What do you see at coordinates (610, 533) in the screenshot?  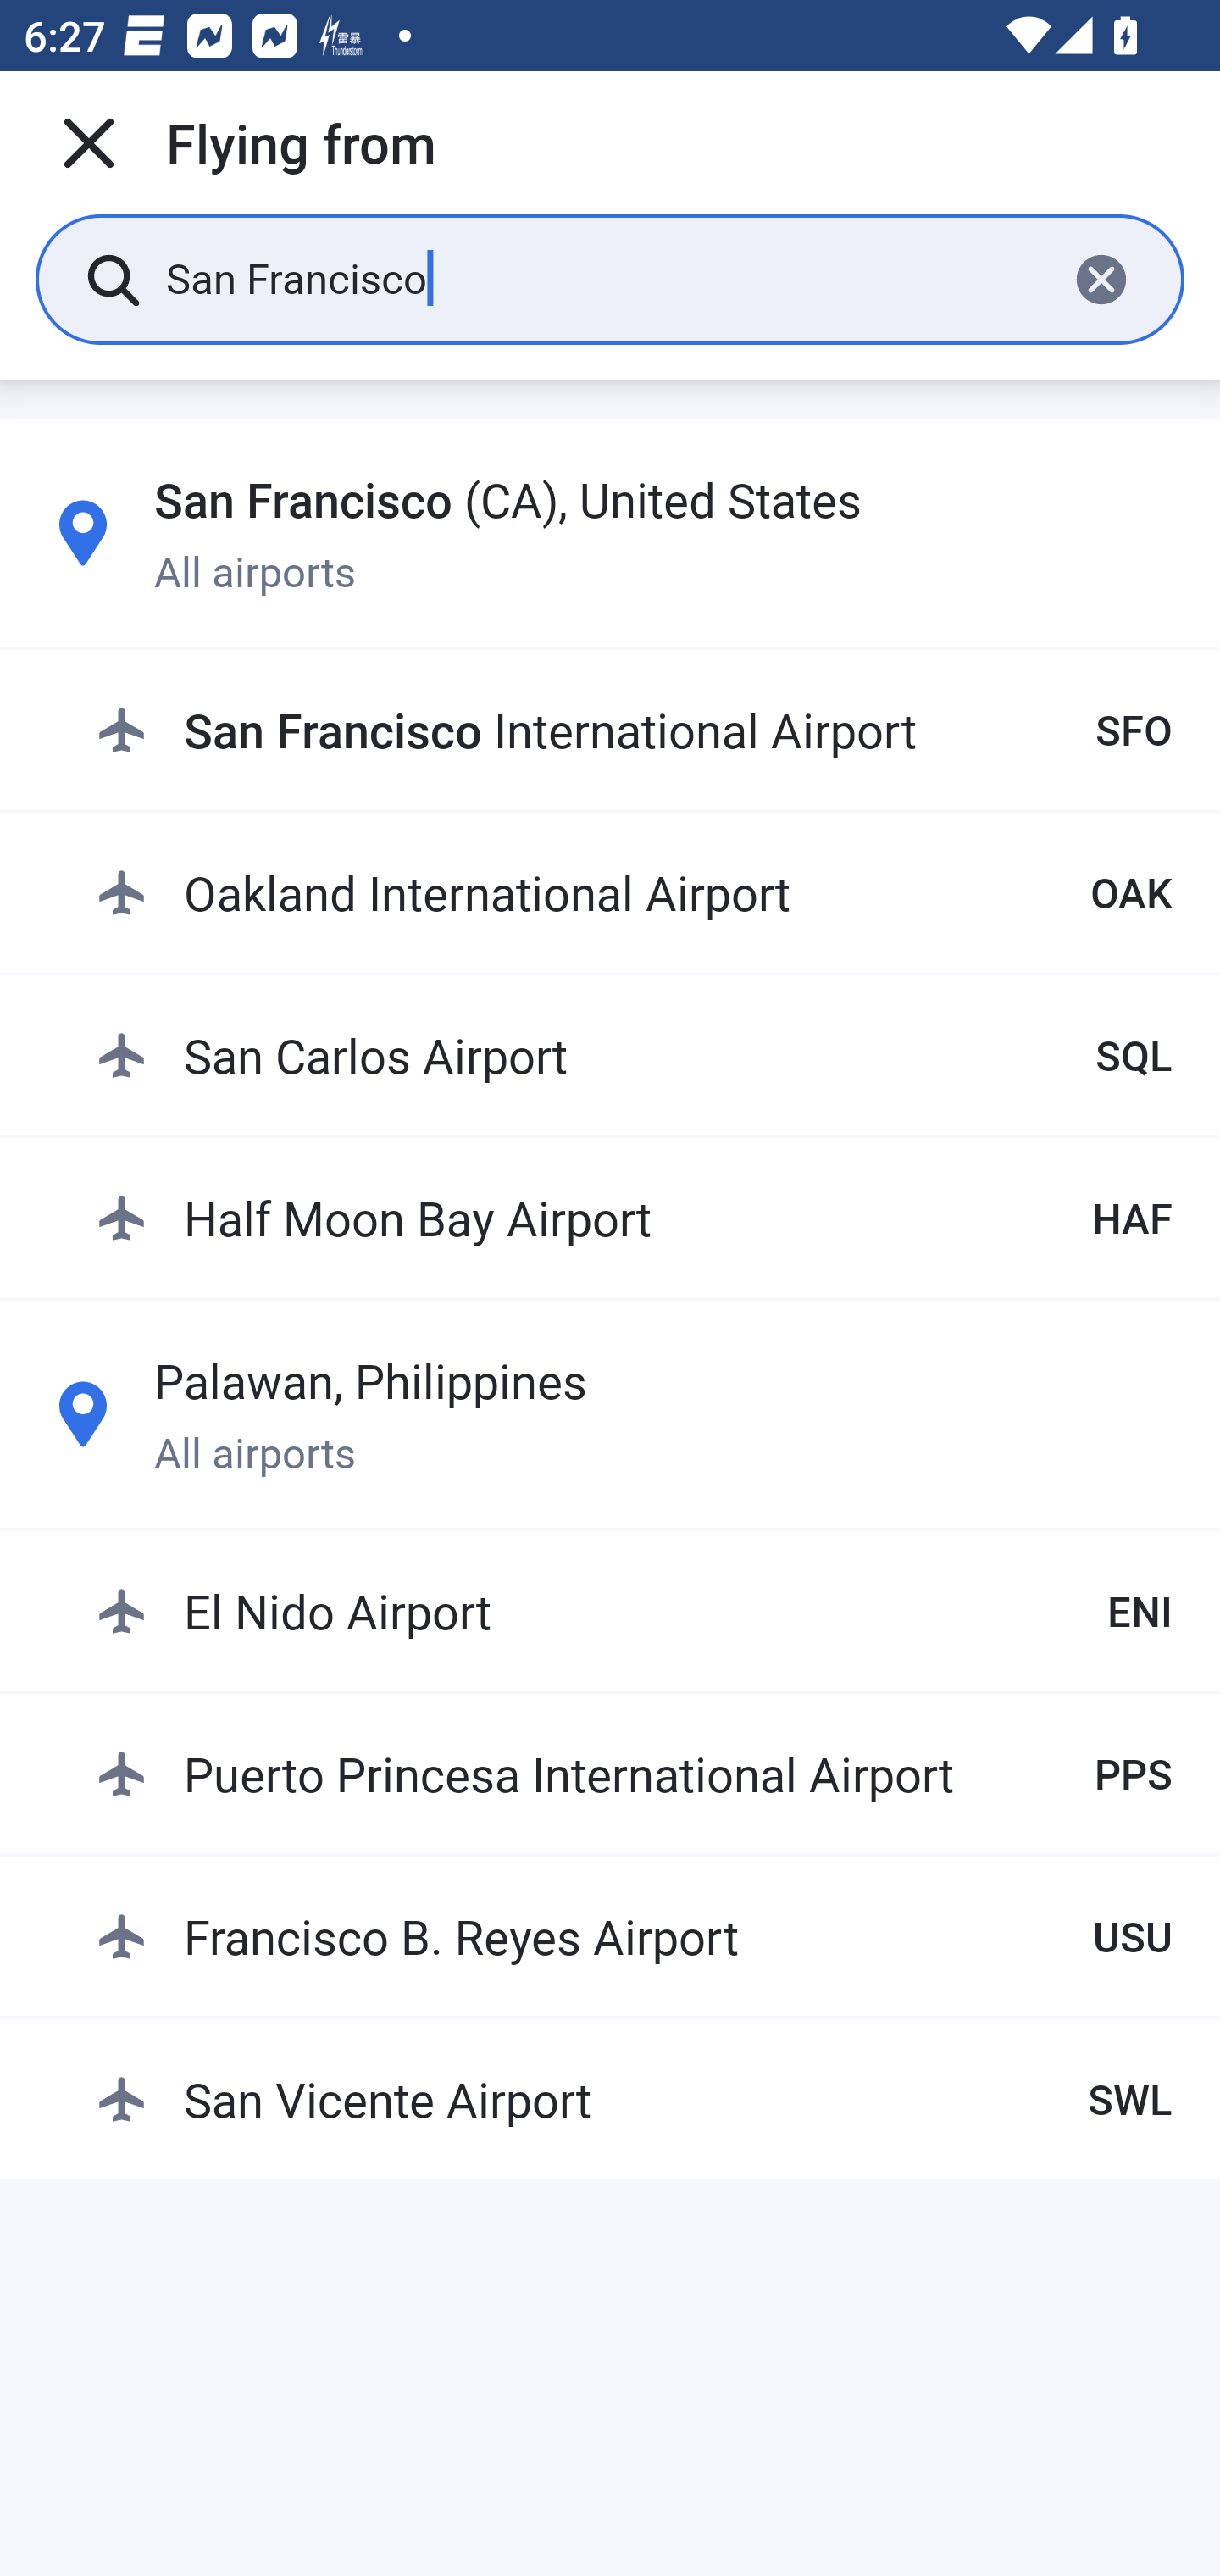 I see `San Francisco (CA), United States All airports` at bounding box center [610, 533].